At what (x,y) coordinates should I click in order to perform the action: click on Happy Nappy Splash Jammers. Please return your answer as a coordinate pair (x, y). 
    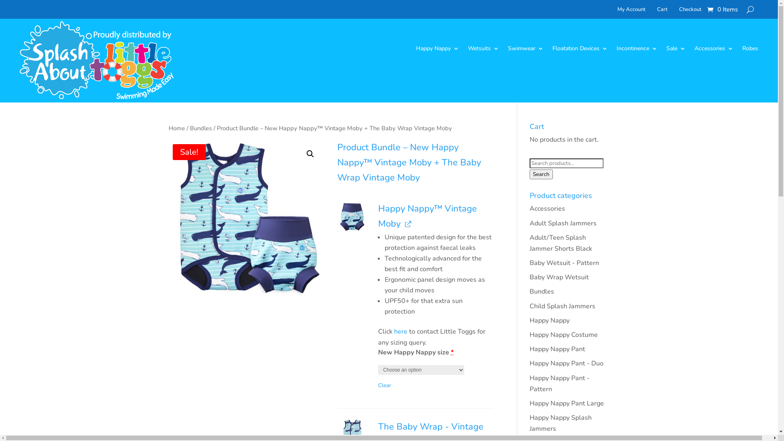
    Looking at the image, I should click on (561, 423).